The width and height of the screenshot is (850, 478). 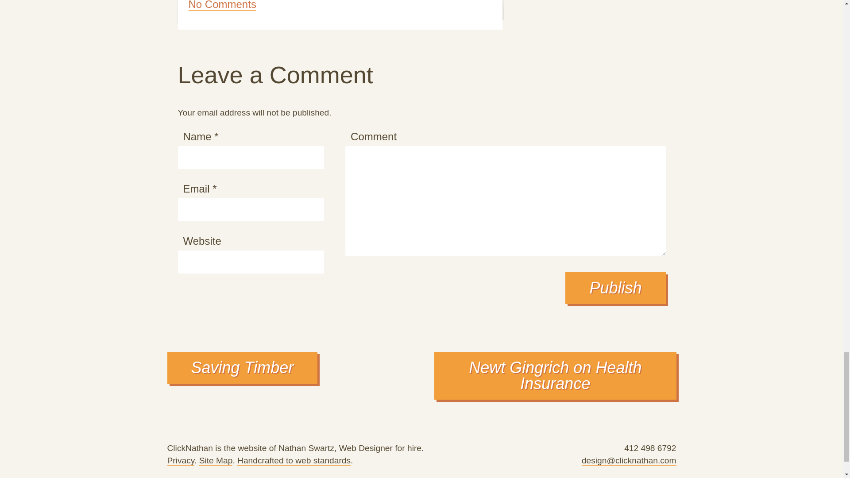 I want to click on Nathan Swartz, Web Designer for hire, so click(x=350, y=448).